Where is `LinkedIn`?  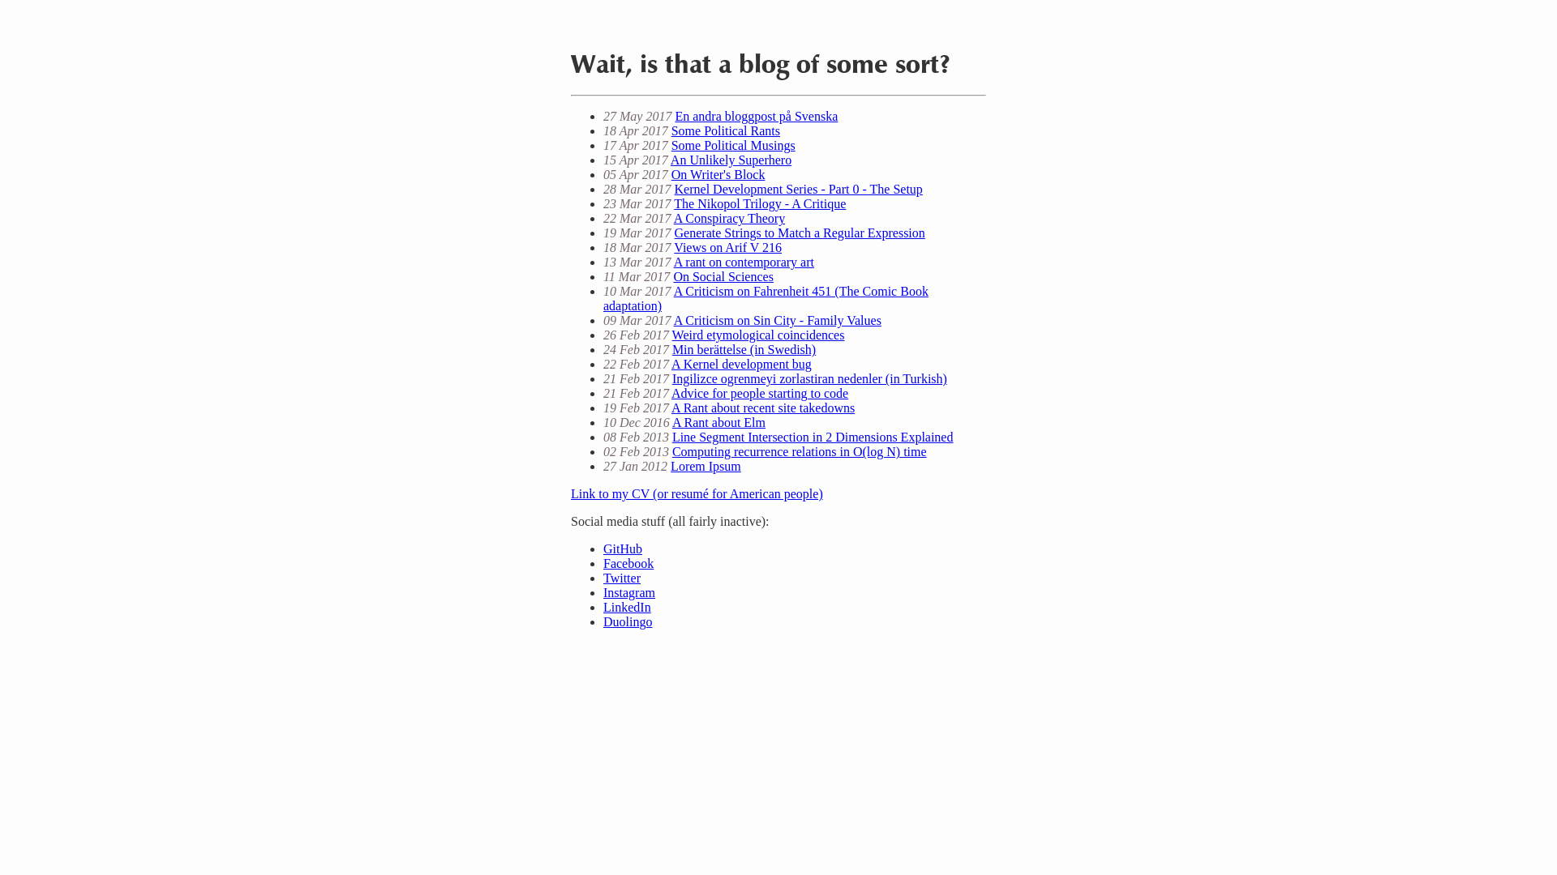
LinkedIn is located at coordinates (628, 608).